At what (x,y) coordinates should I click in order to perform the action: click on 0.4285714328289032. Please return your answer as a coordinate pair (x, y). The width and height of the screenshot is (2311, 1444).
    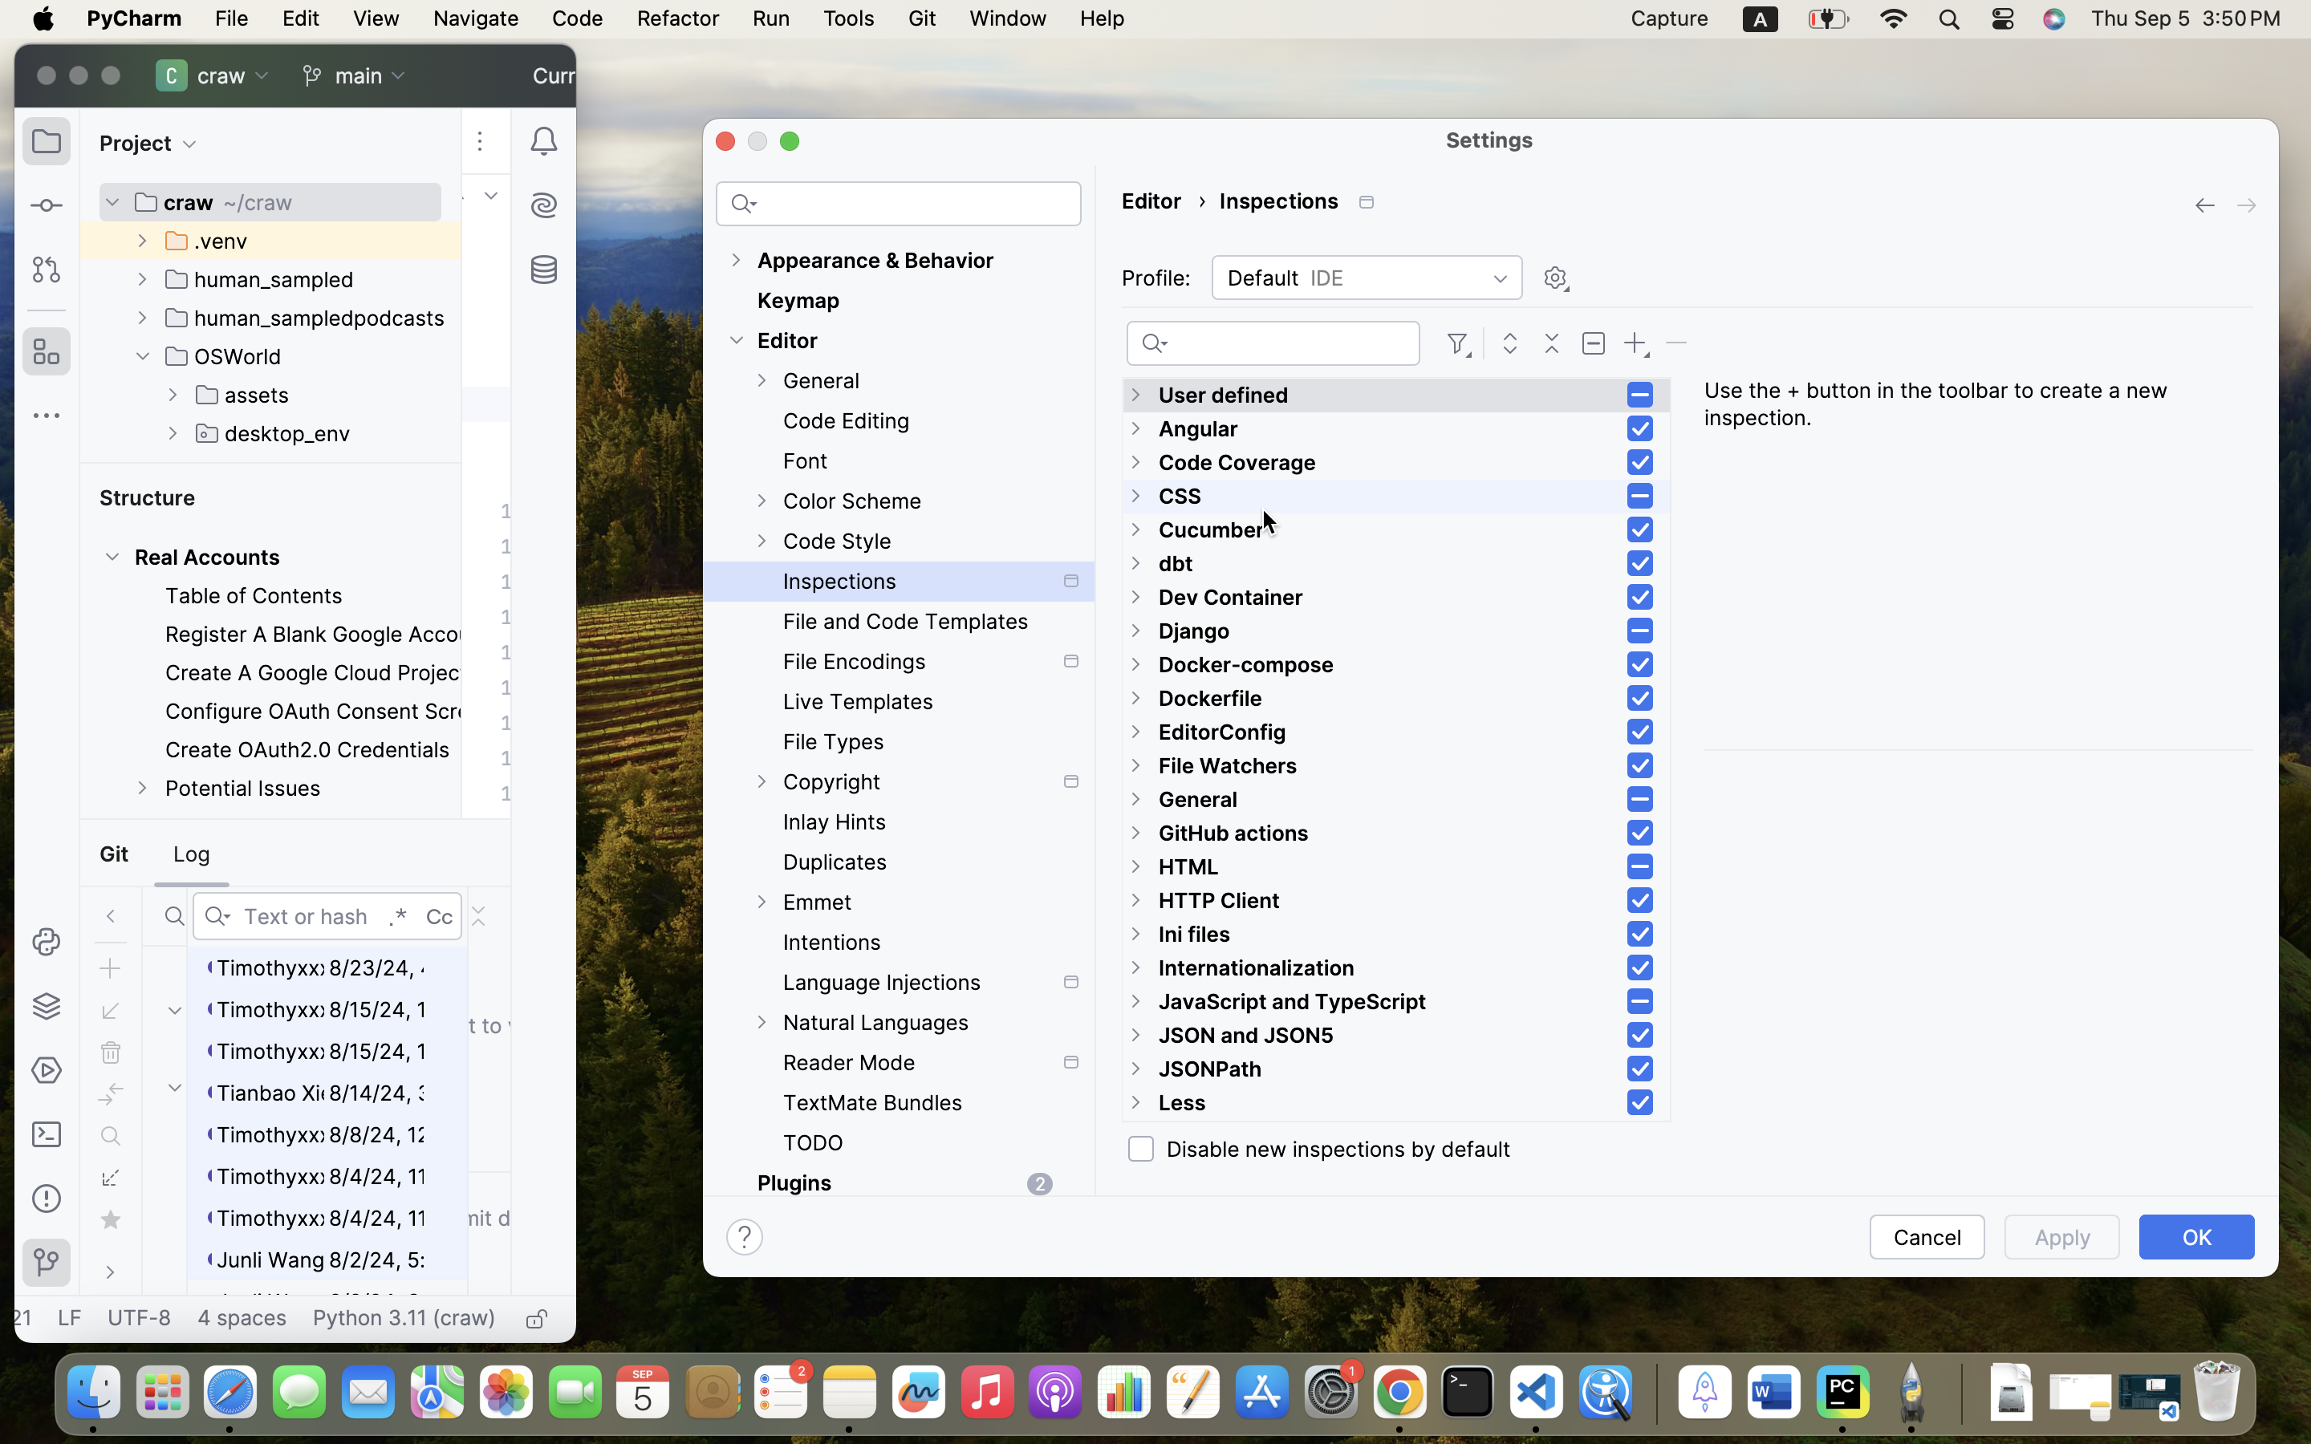
    Looking at the image, I should click on (1654, 1393).